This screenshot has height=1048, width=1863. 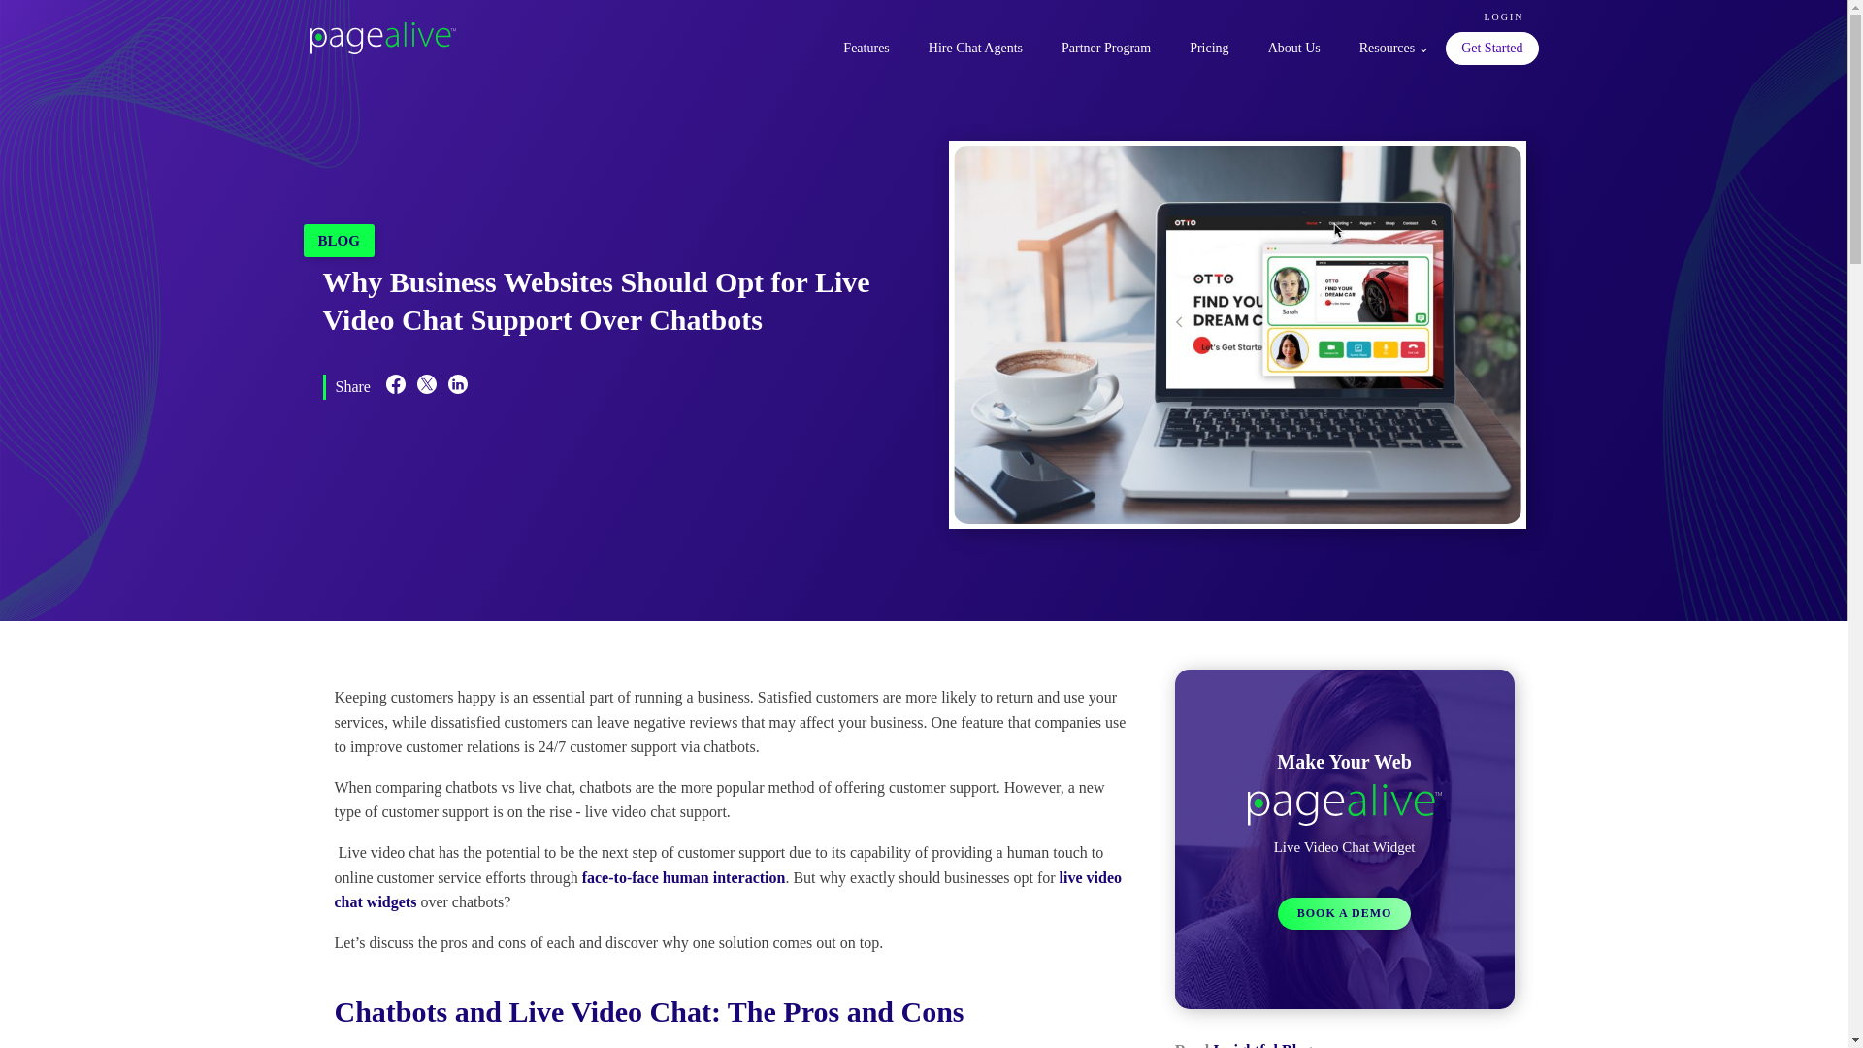 I want to click on live video chat widgets, so click(x=727, y=890).